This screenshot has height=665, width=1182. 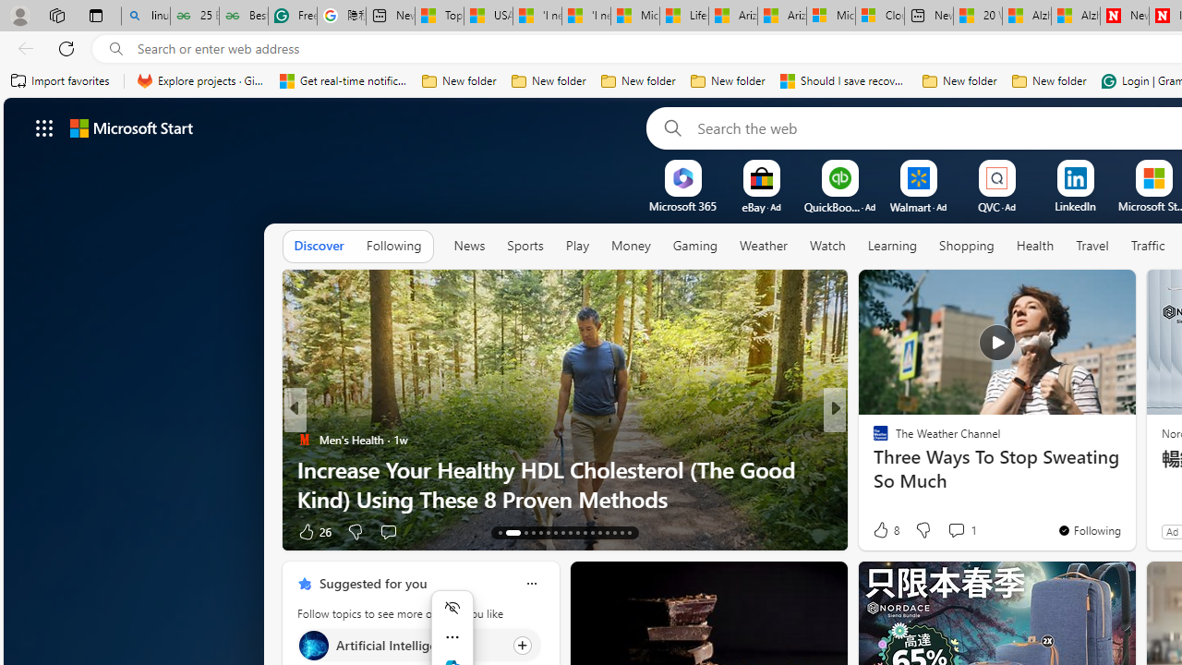 I want to click on AutomationID: tab-20, so click(x=563, y=532).